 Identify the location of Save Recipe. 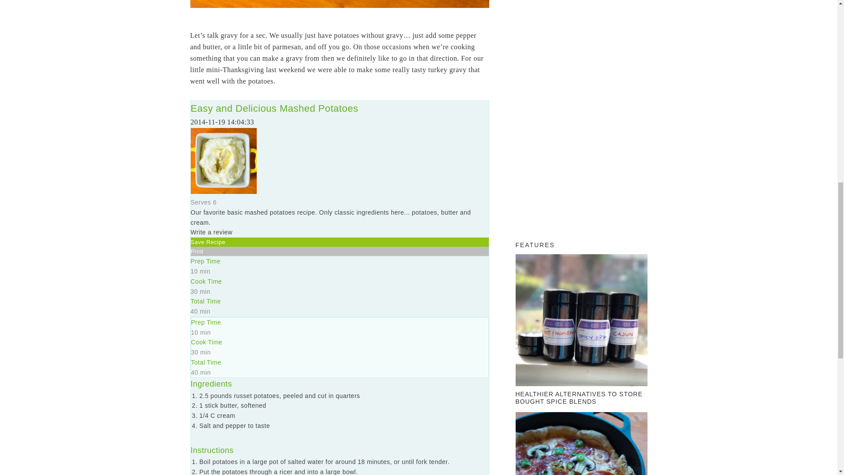
(207, 242).